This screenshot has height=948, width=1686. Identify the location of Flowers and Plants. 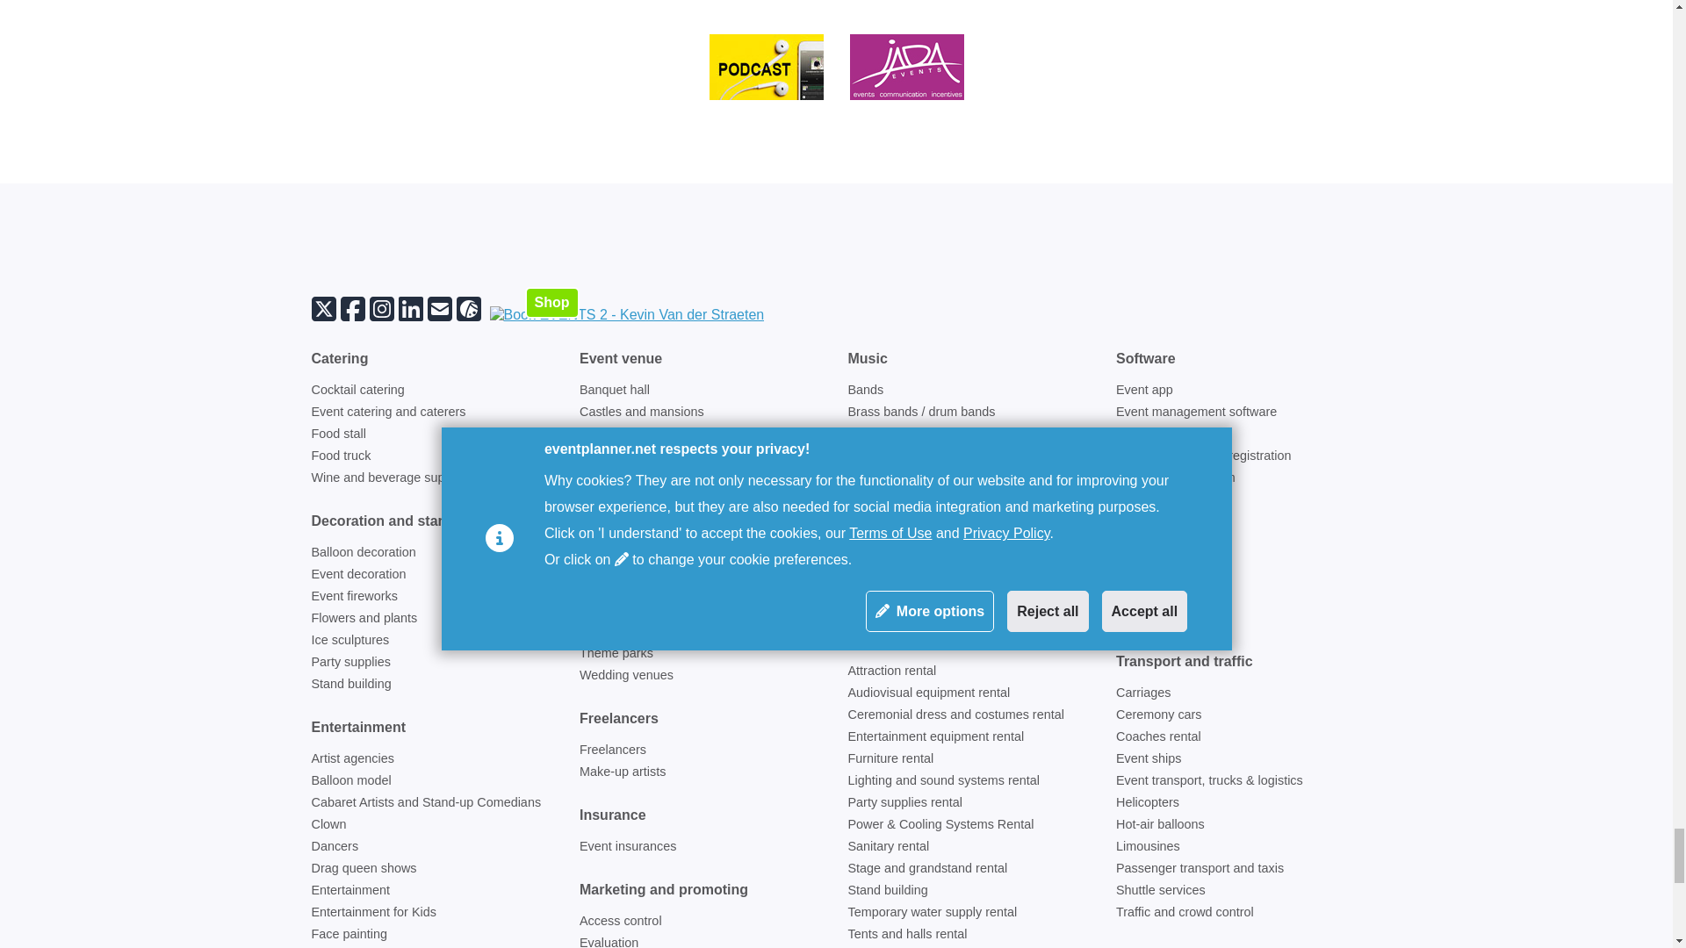
(364, 617).